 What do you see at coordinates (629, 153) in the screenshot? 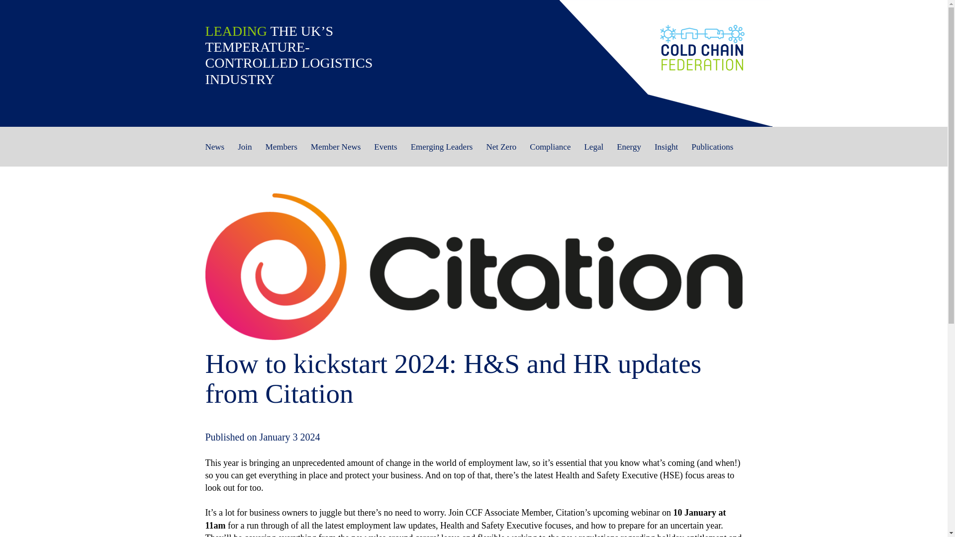
I see `Energy` at bounding box center [629, 153].